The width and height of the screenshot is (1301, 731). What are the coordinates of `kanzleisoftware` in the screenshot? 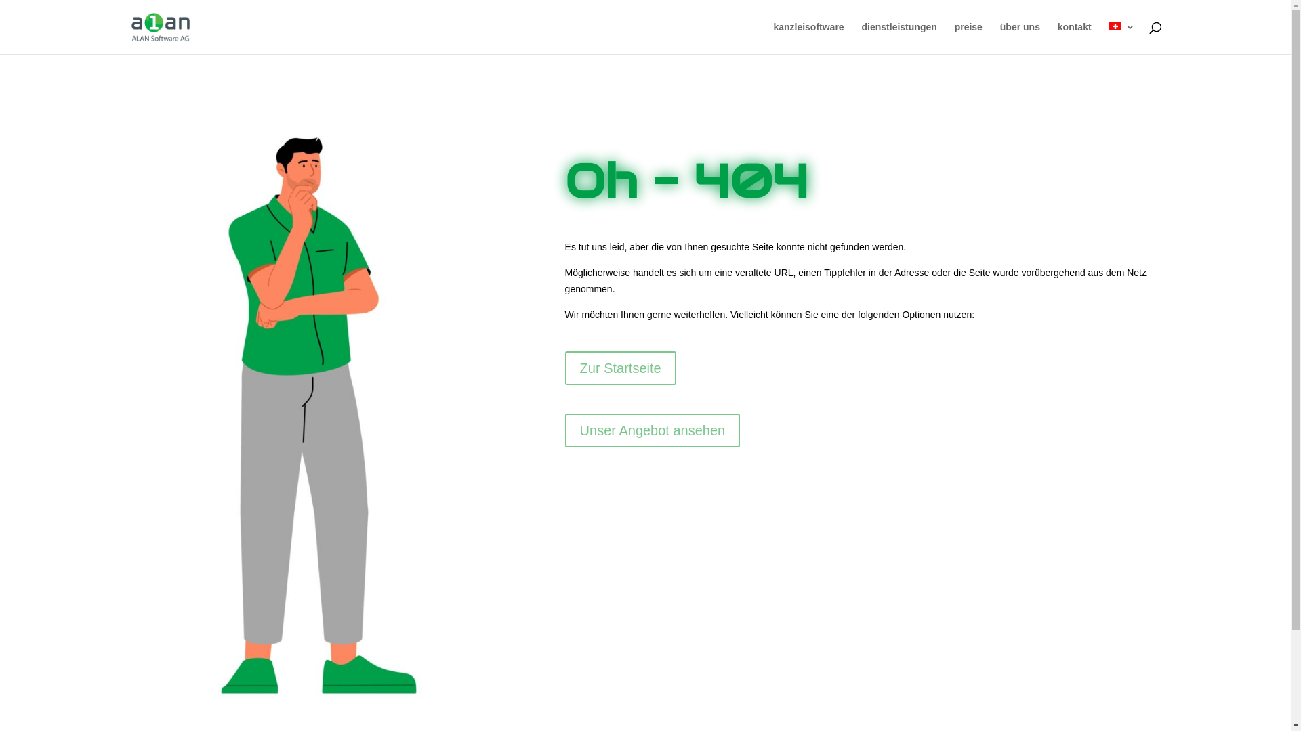 It's located at (808, 38).